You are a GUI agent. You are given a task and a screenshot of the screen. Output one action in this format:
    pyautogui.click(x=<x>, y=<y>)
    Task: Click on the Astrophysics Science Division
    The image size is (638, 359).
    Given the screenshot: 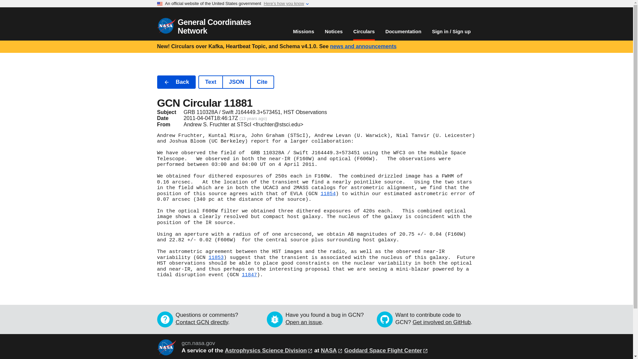 What is the action you would take?
    pyautogui.click(x=268, y=350)
    